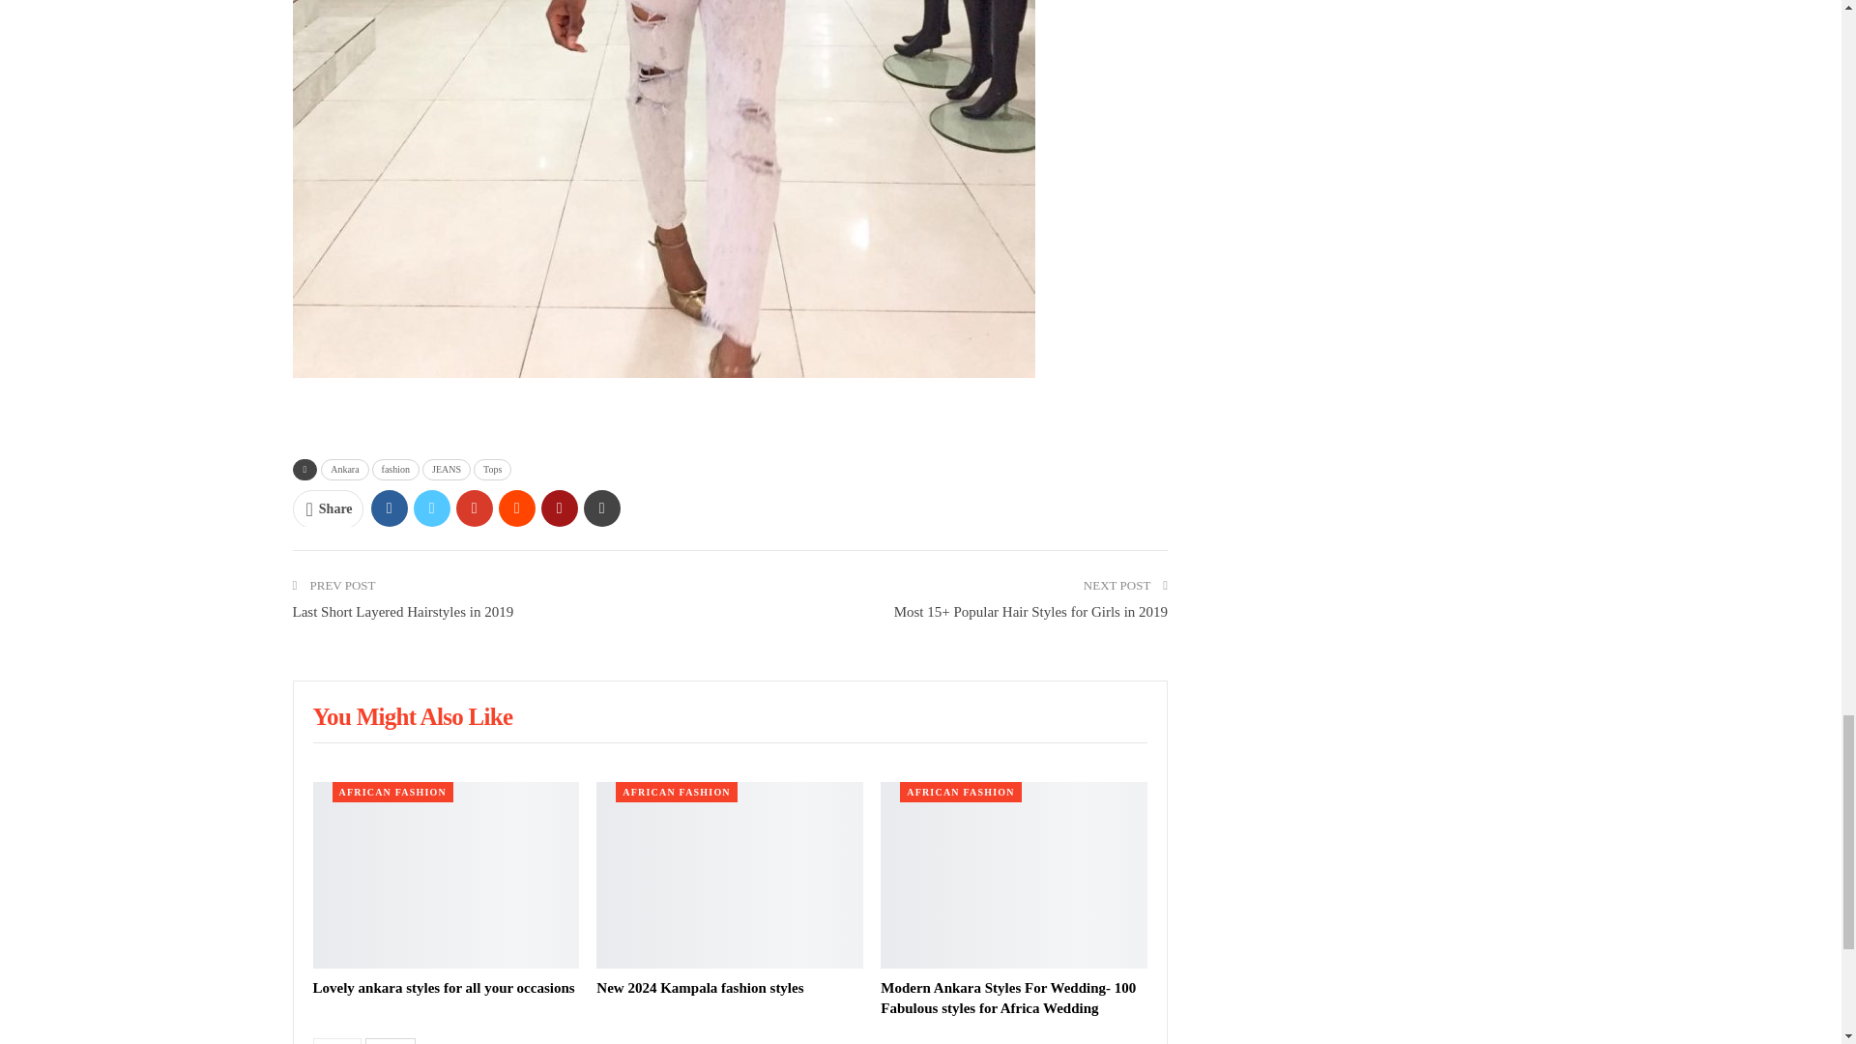 The height and width of the screenshot is (1044, 1856). What do you see at coordinates (414, 719) in the screenshot?
I see `You Might Also Like` at bounding box center [414, 719].